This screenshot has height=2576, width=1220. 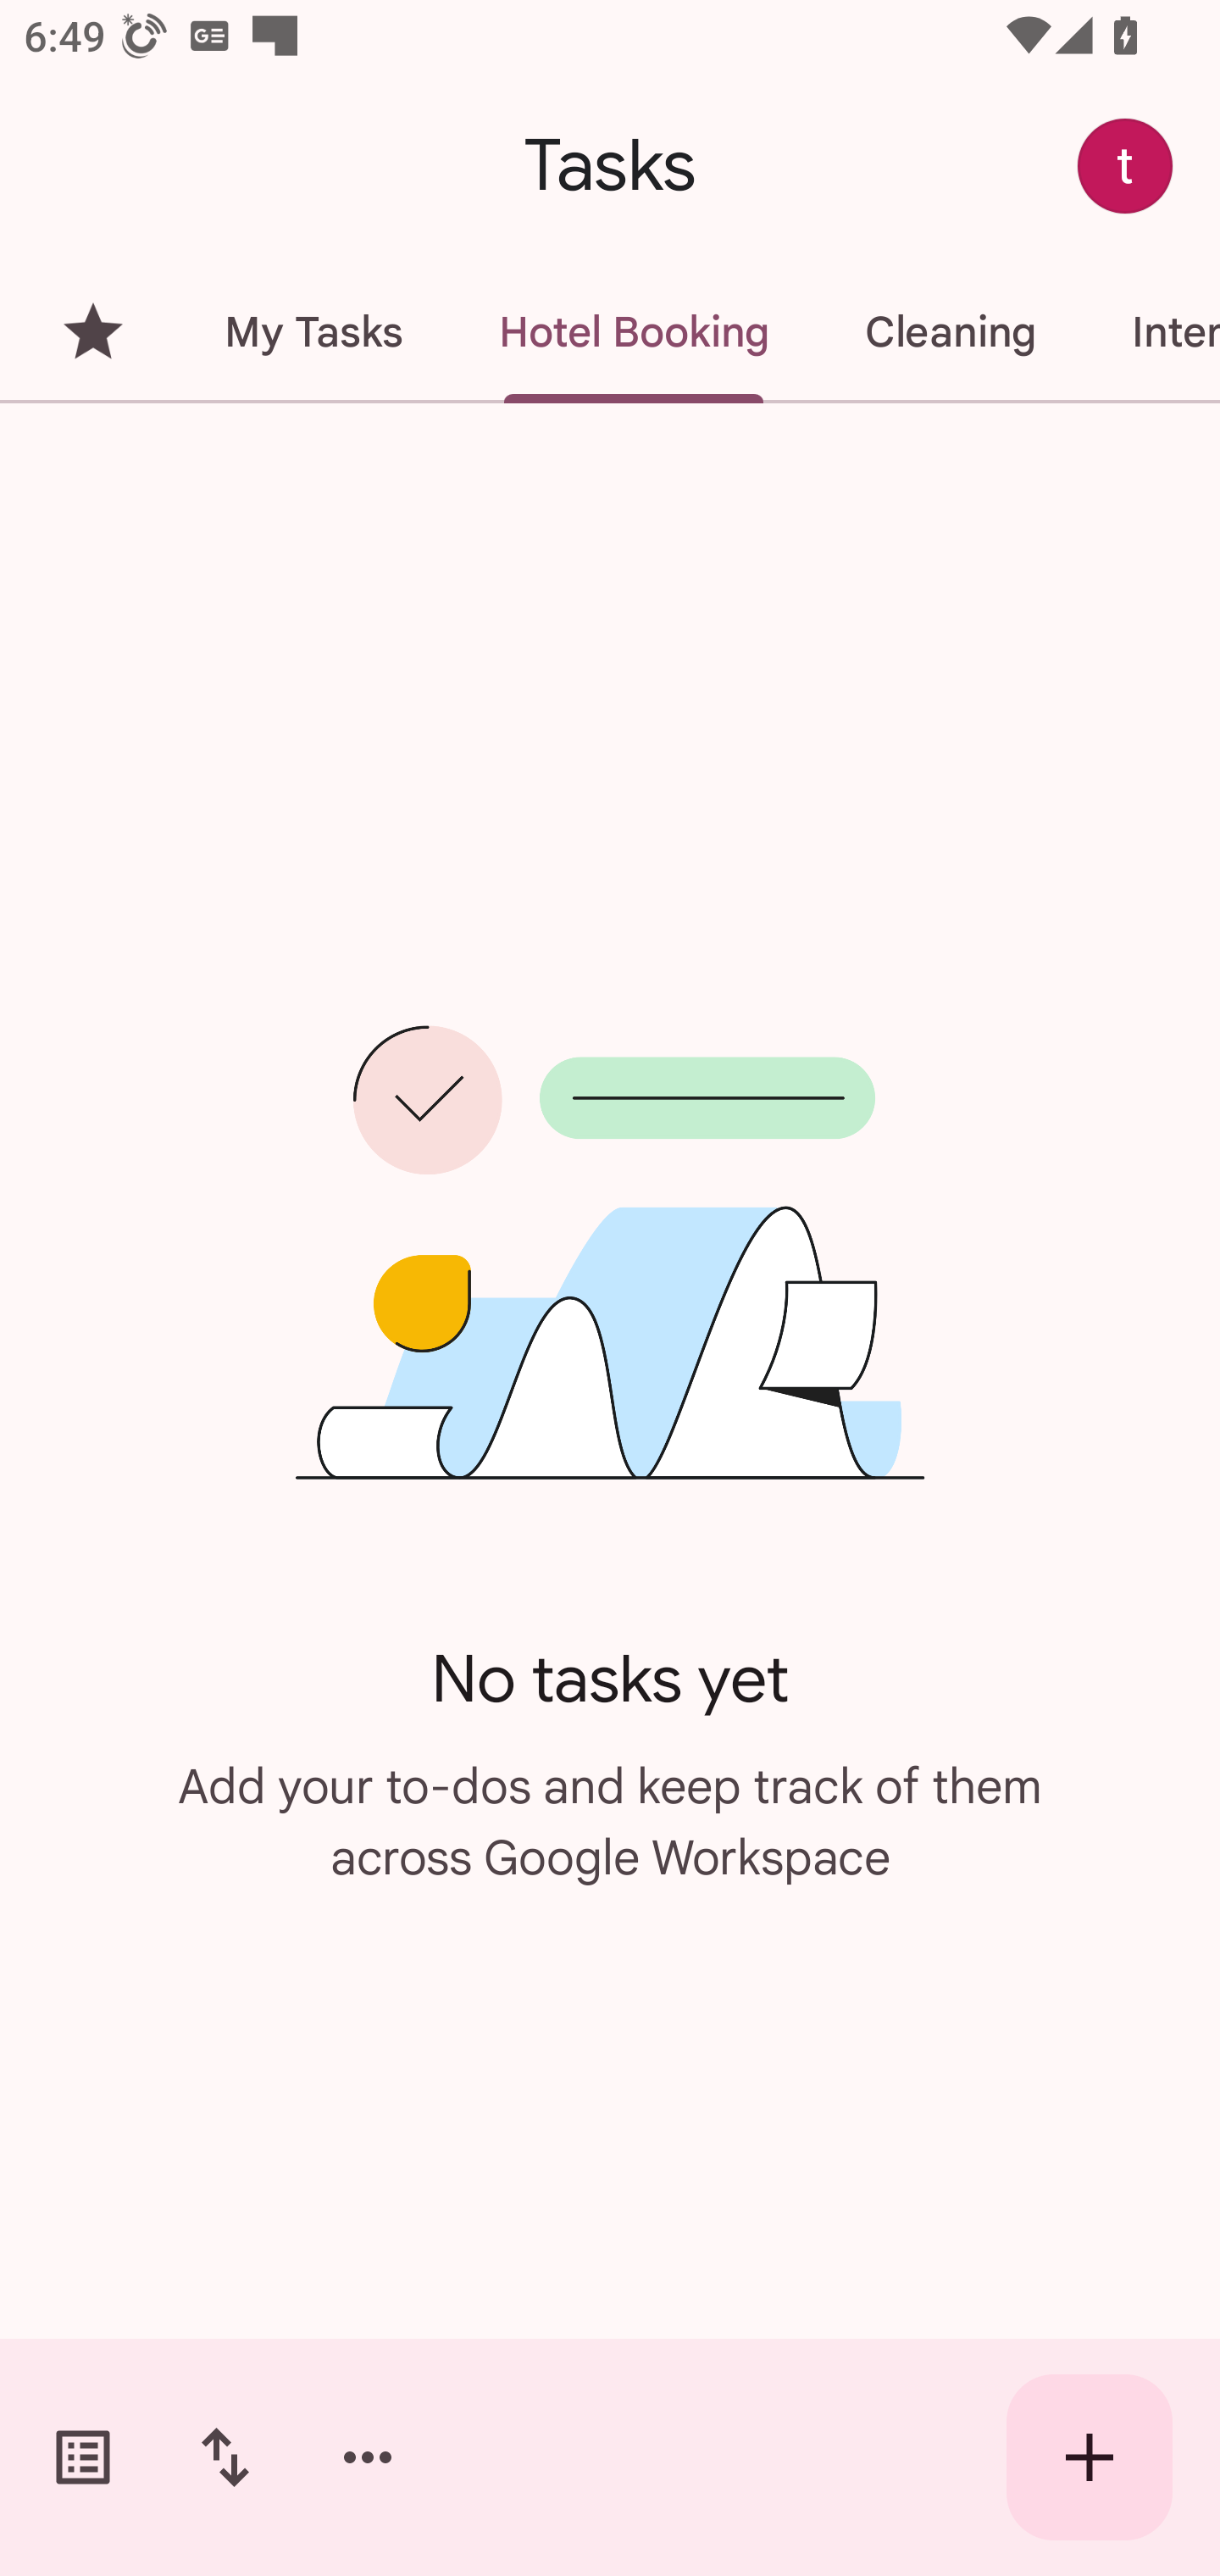 What do you see at coordinates (225, 2457) in the screenshot?
I see `Change sort order` at bounding box center [225, 2457].